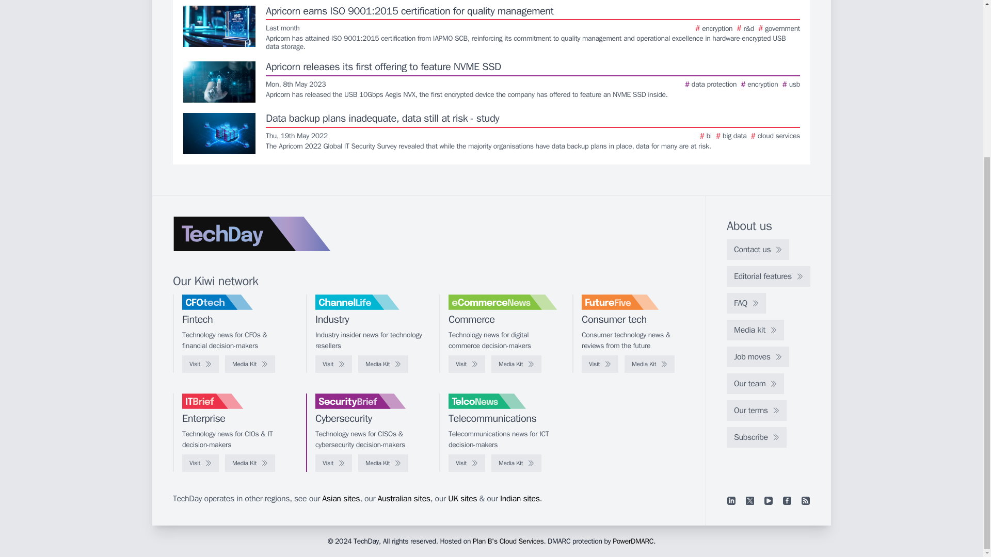 The height and width of the screenshot is (557, 991). What do you see at coordinates (333, 463) in the screenshot?
I see `Visit` at bounding box center [333, 463].